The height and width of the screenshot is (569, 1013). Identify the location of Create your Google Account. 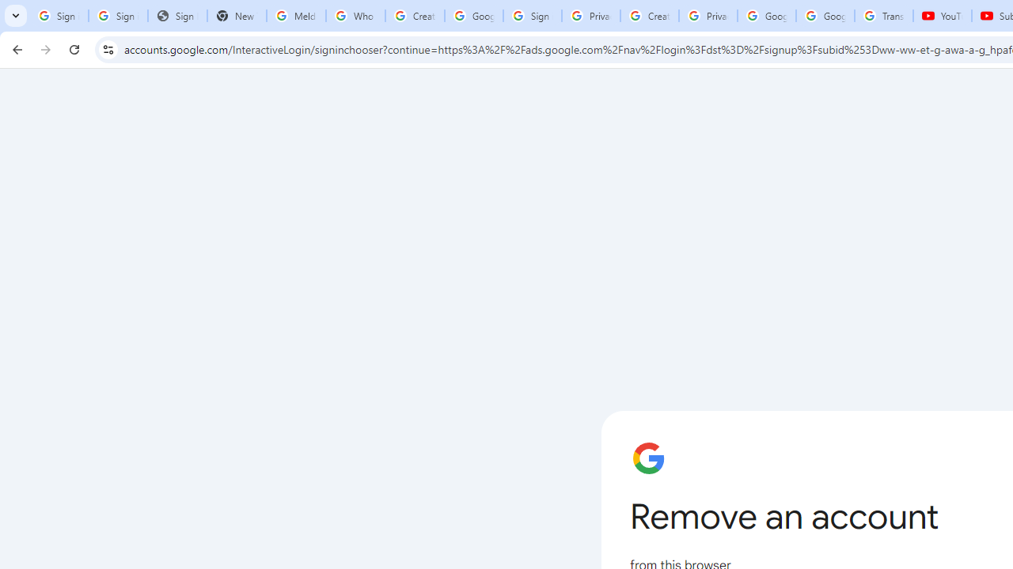
(649, 16).